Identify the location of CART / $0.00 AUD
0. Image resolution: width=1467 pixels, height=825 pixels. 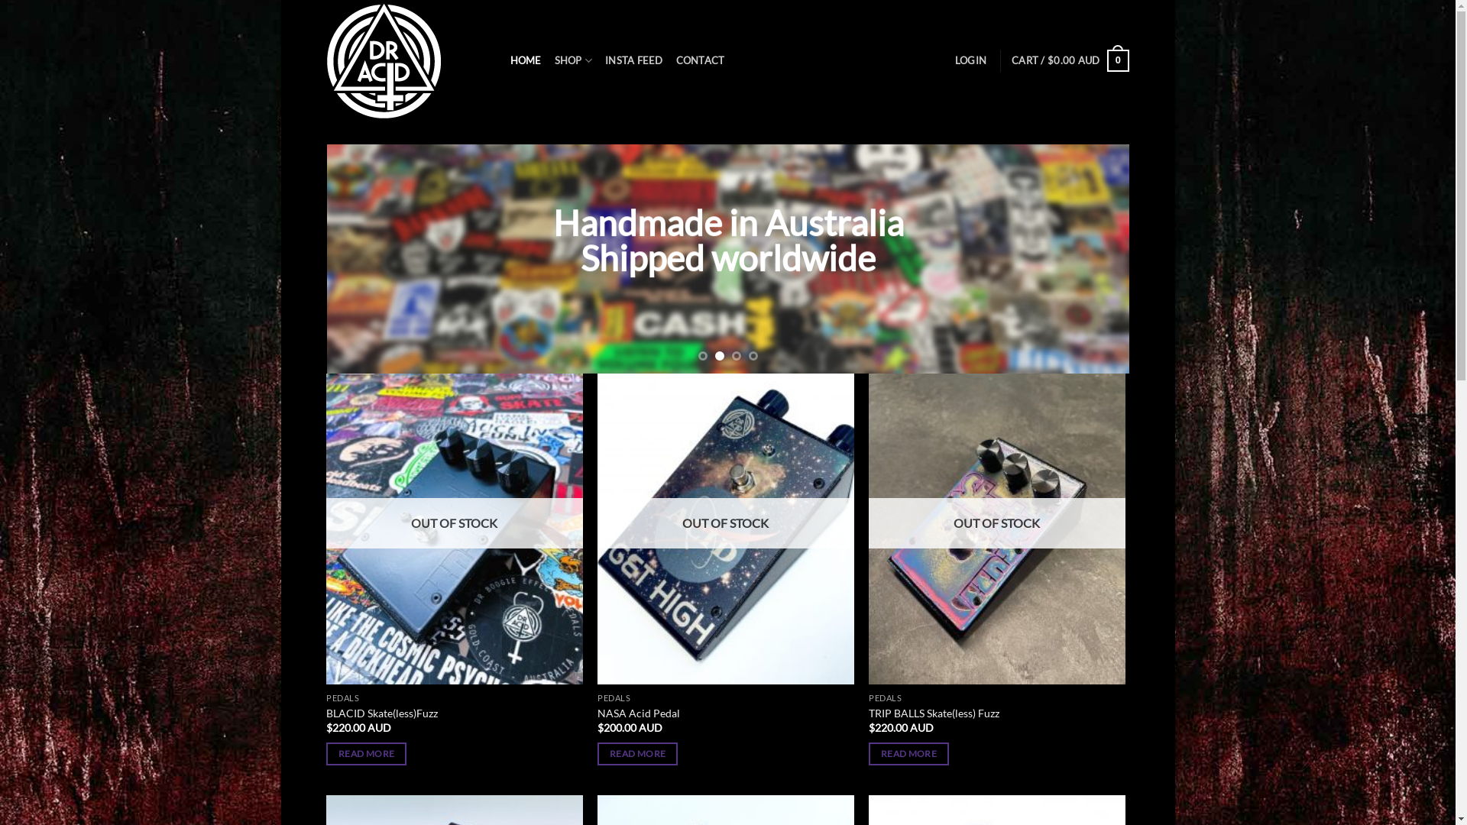
(1070, 61).